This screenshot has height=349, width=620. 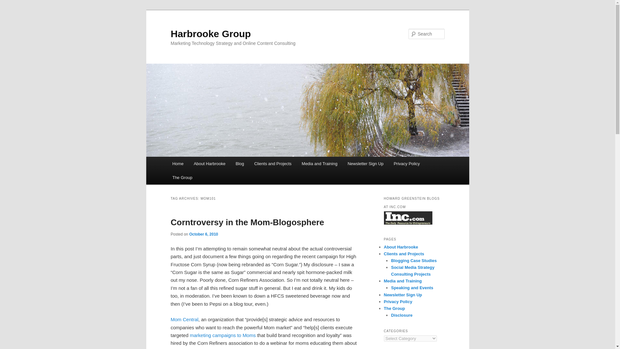 What do you see at coordinates (407, 164) in the screenshot?
I see `Privacy Policy` at bounding box center [407, 164].